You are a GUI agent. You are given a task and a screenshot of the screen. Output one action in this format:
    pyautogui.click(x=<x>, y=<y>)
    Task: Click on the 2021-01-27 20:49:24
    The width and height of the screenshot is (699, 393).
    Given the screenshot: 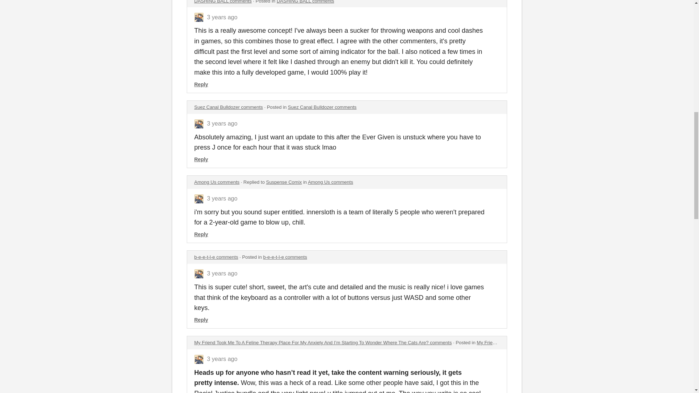 What is the action you would take?
    pyautogui.click(x=222, y=274)
    